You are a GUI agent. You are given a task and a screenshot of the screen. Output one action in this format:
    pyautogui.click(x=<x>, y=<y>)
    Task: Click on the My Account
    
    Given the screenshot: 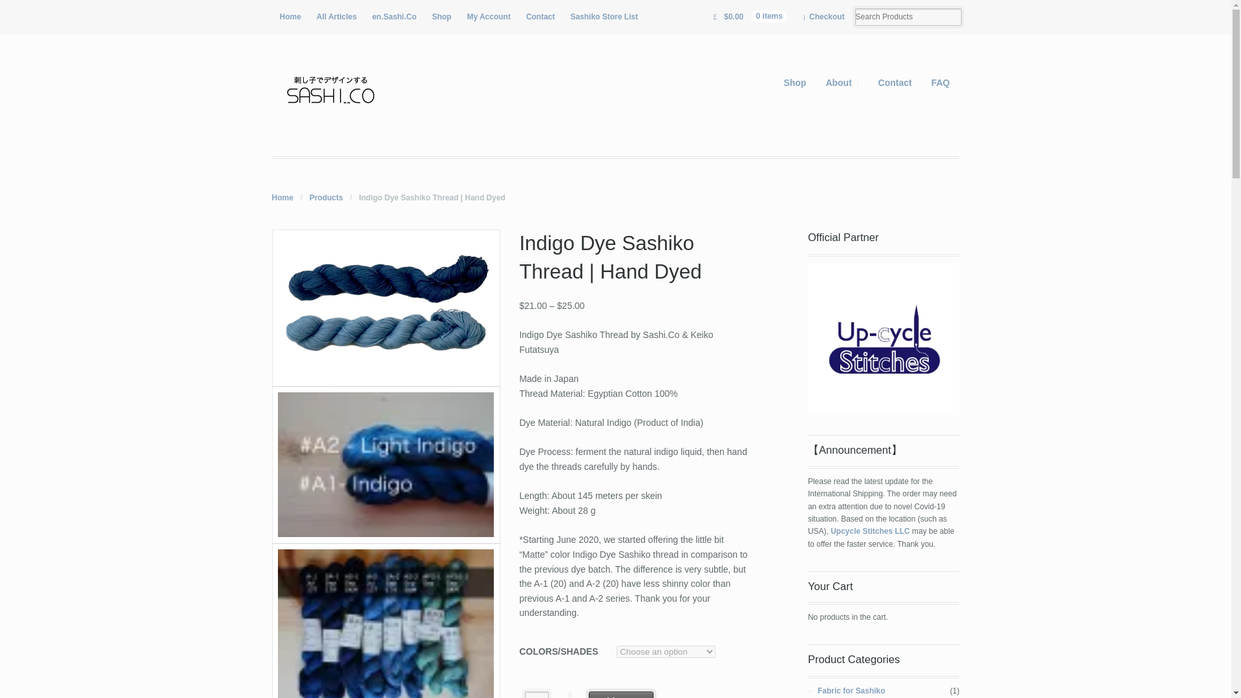 What is the action you would take?
    pyautogui.click(x=488, y=17)
    